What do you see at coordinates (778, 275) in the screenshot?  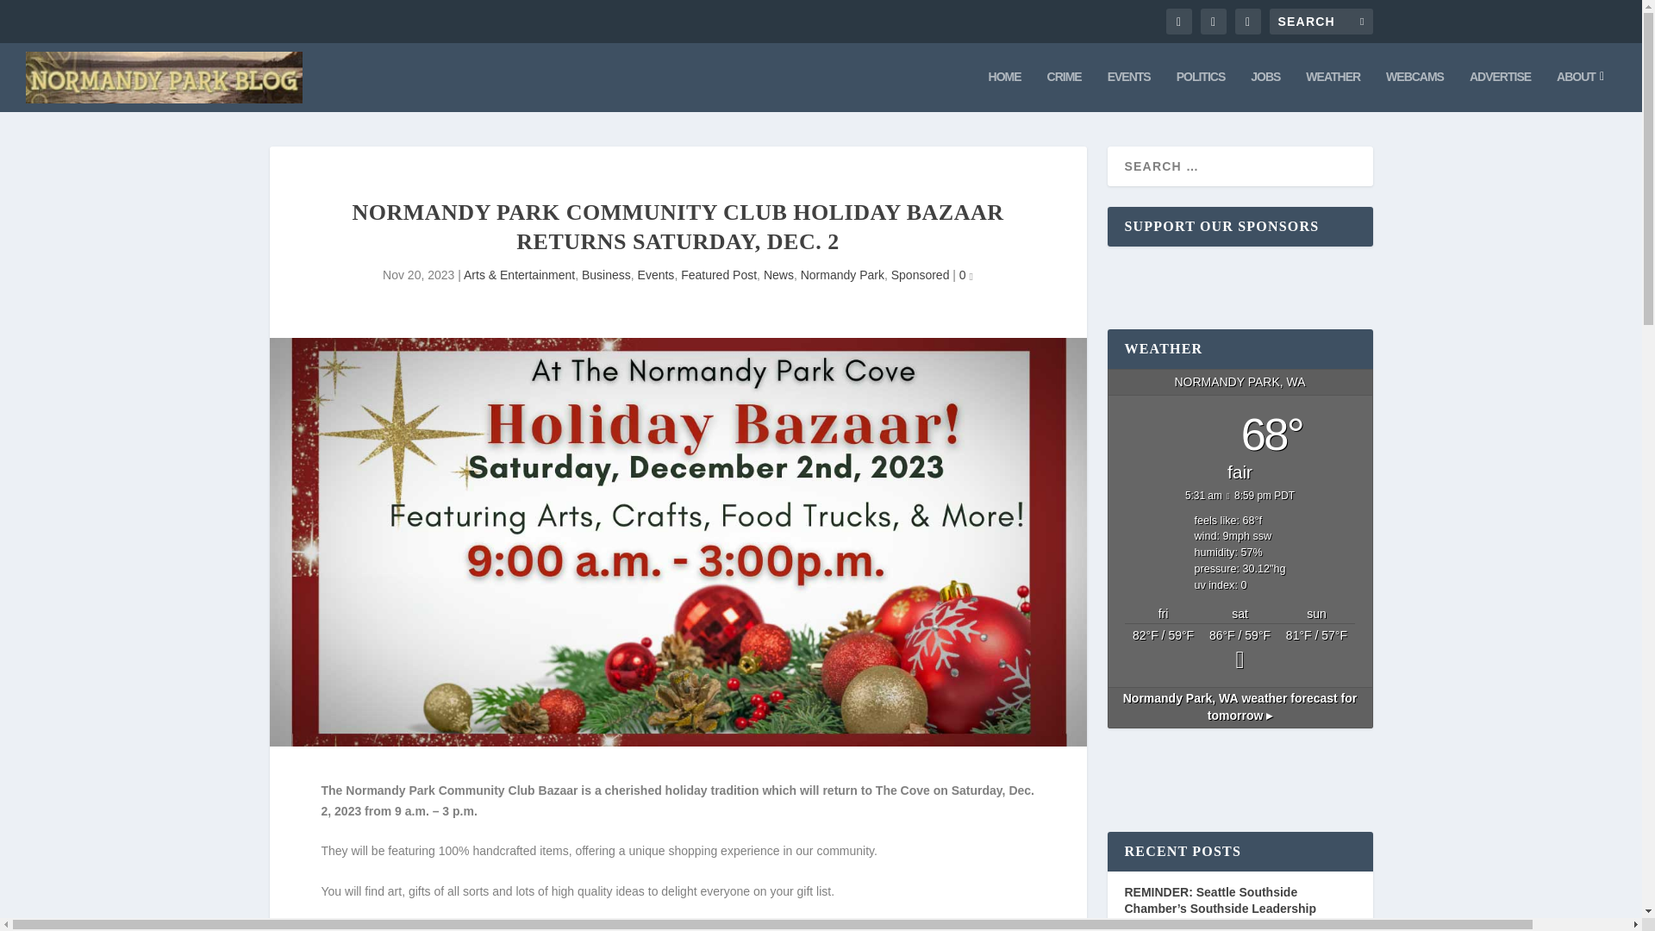 I see `News` at bounding box center [778, 275].